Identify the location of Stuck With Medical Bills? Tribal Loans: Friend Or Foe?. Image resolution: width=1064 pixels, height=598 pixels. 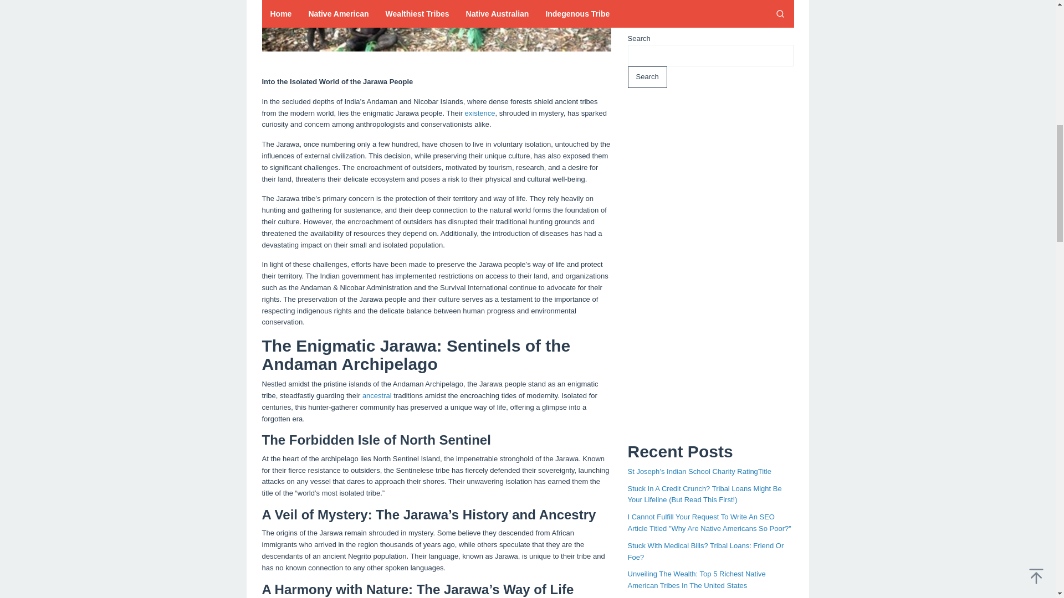
(705, 239).